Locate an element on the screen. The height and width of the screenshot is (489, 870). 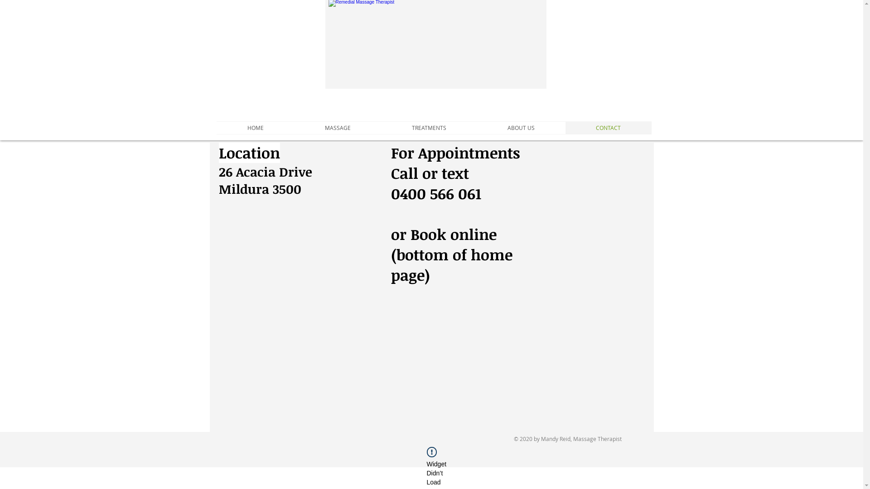
TREATMENTS is located at coordinates (430, 128).